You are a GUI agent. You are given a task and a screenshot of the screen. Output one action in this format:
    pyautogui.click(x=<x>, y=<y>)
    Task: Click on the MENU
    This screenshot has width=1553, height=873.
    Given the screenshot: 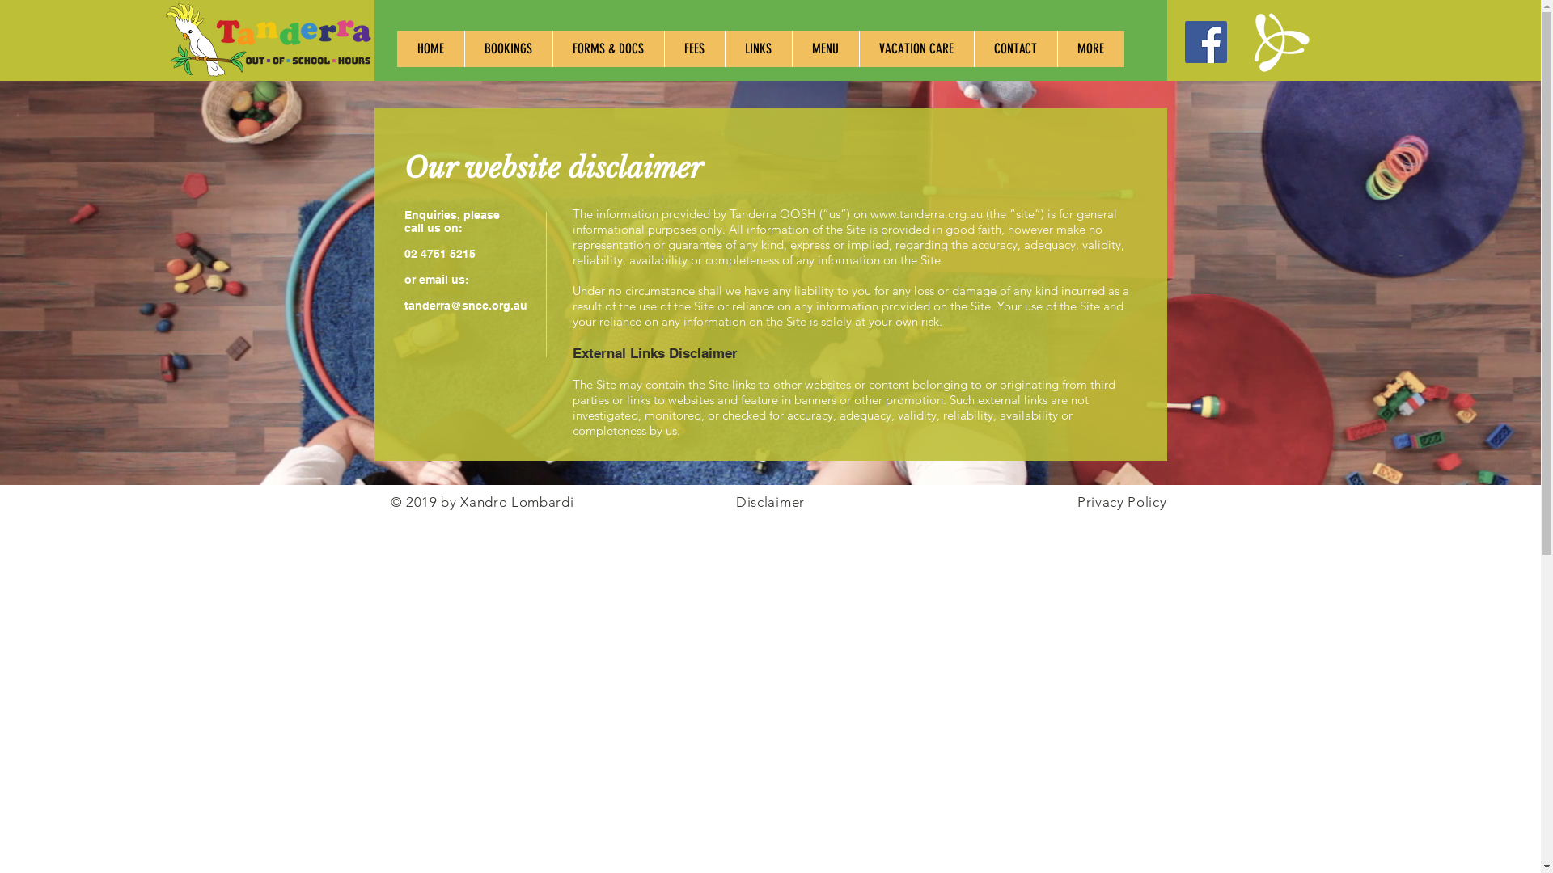 What is the action you would take?
    pyautogui.click(x=825, y=48)
    